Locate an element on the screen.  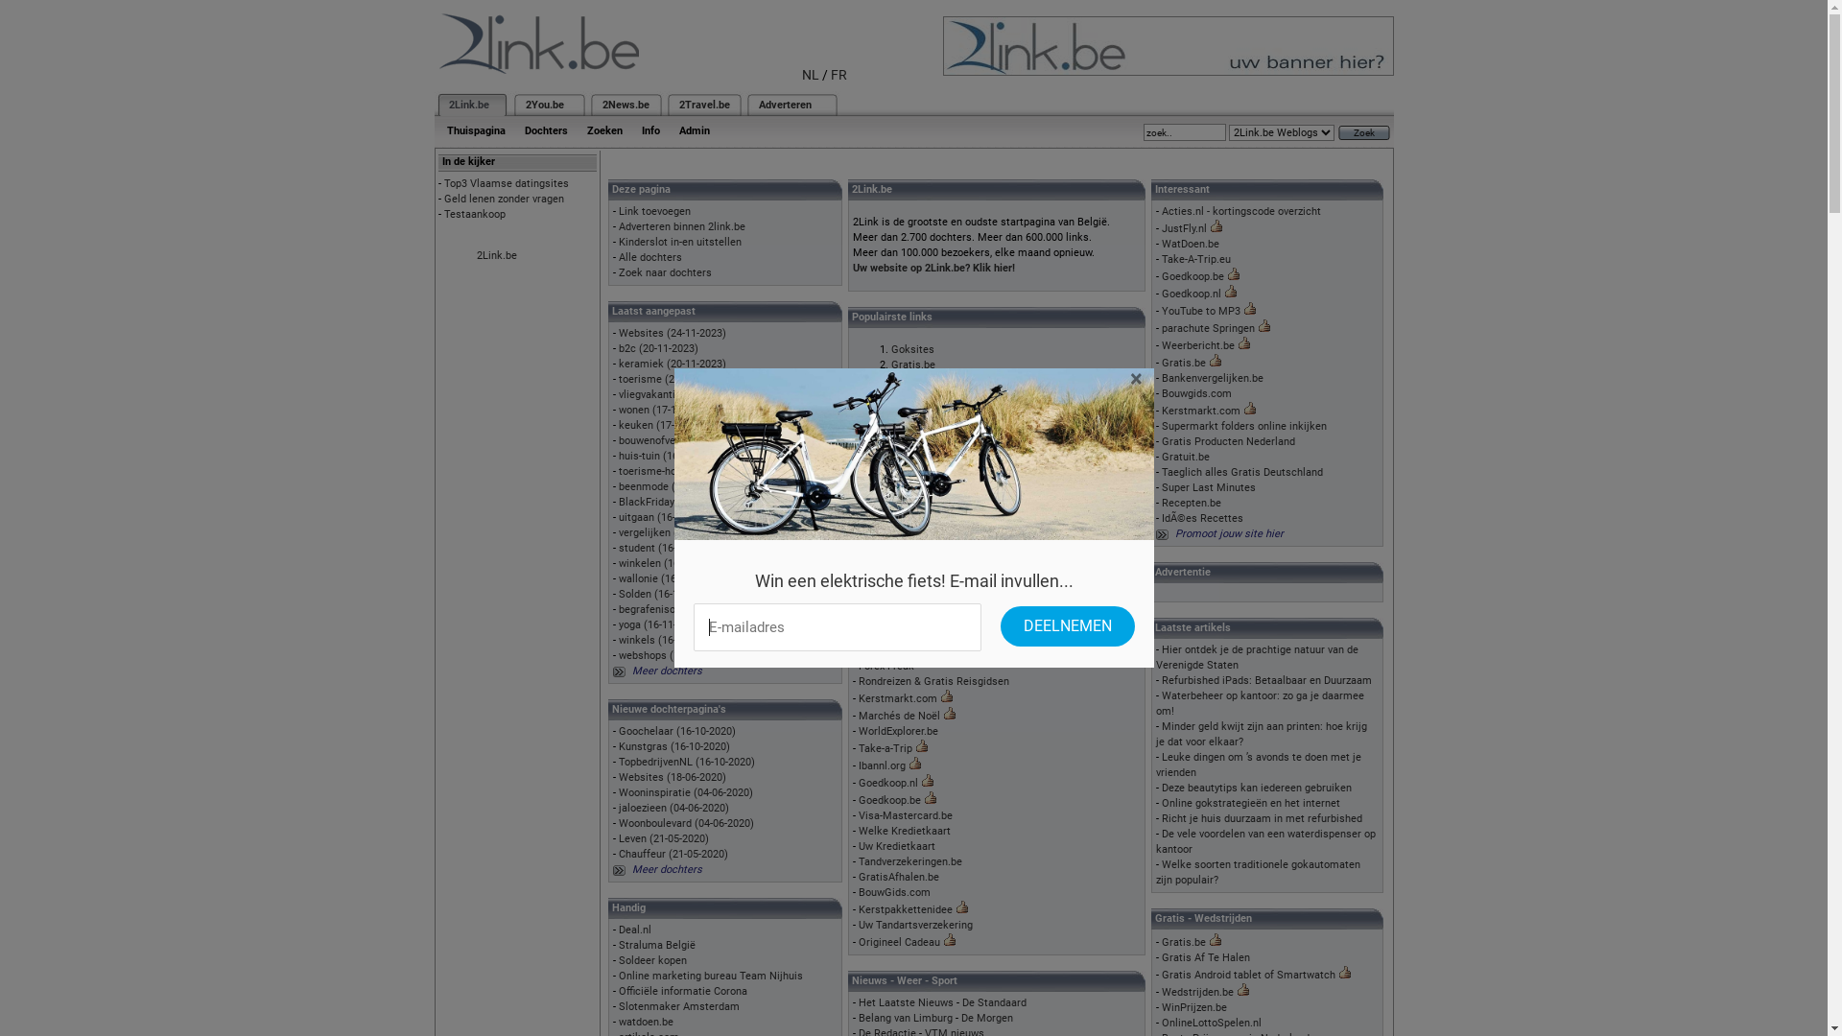
TopbedrijvenNL (16-10-2020) is located at coordinates (686, 762).